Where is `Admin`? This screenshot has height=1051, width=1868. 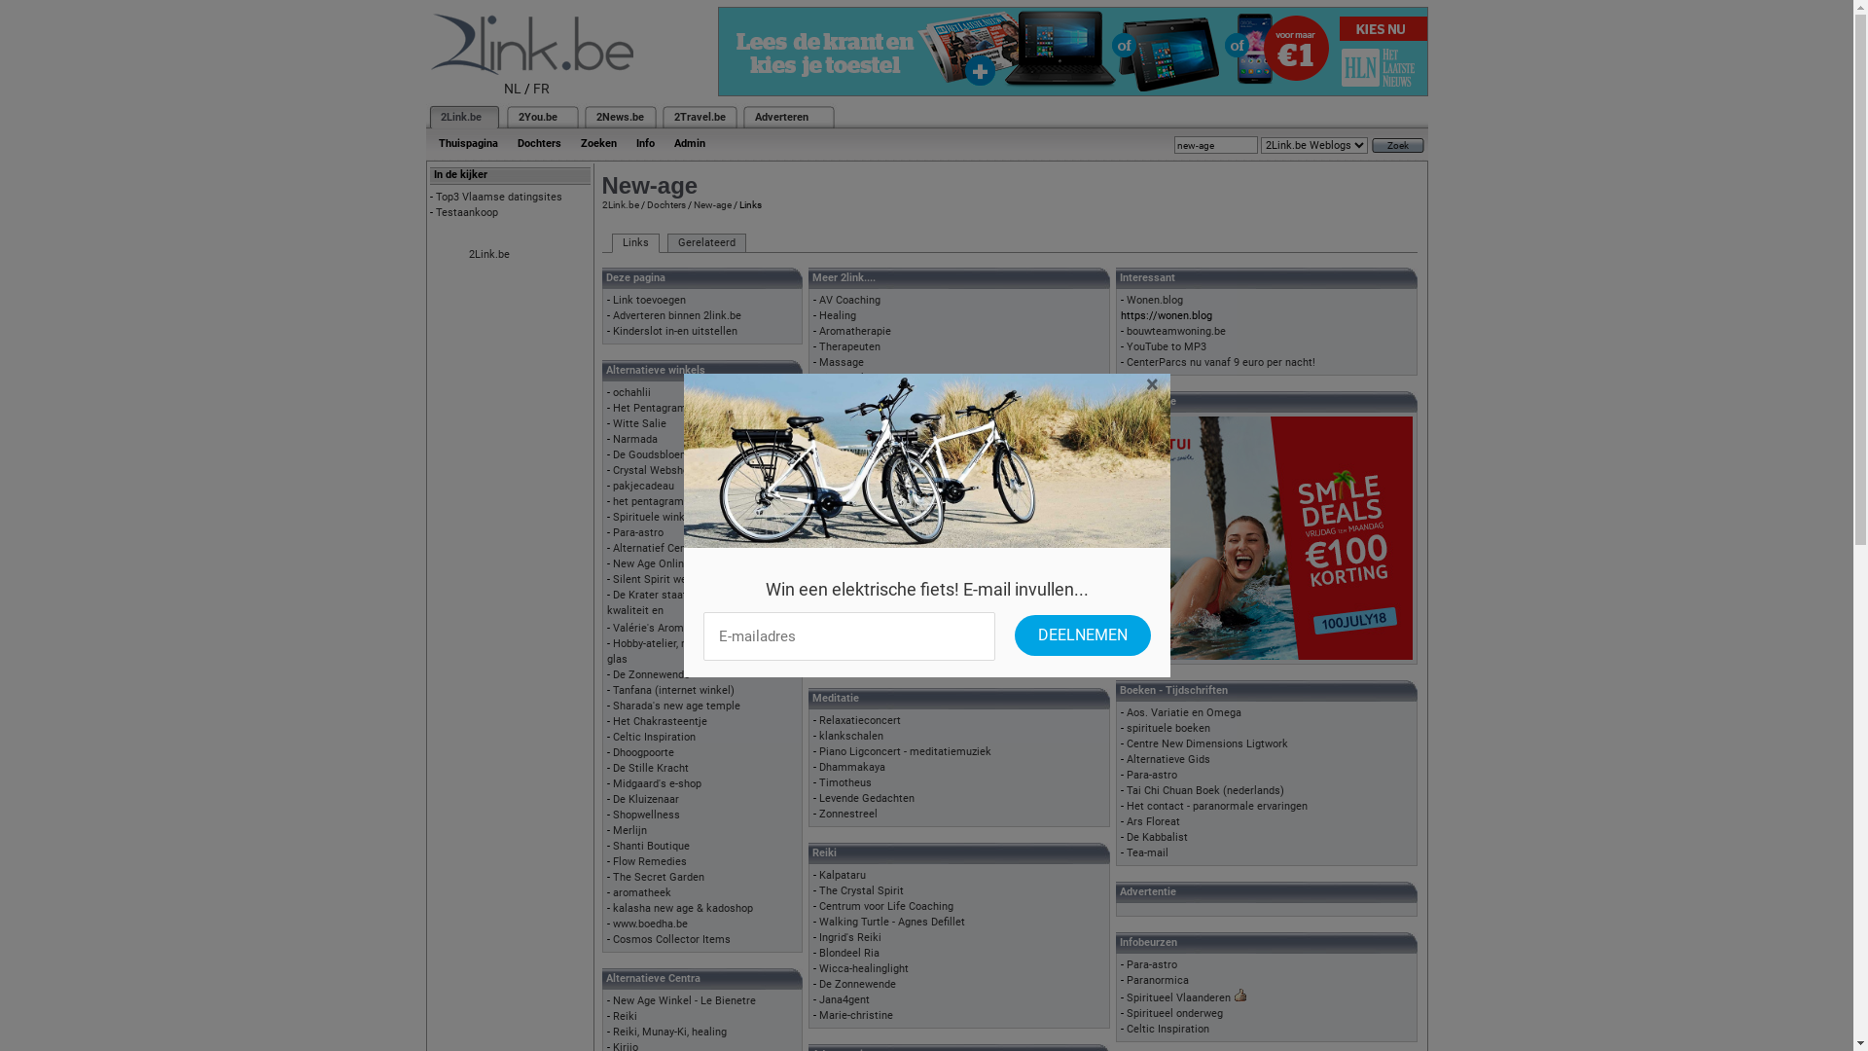
Admin is located at coordinates (689, 144).